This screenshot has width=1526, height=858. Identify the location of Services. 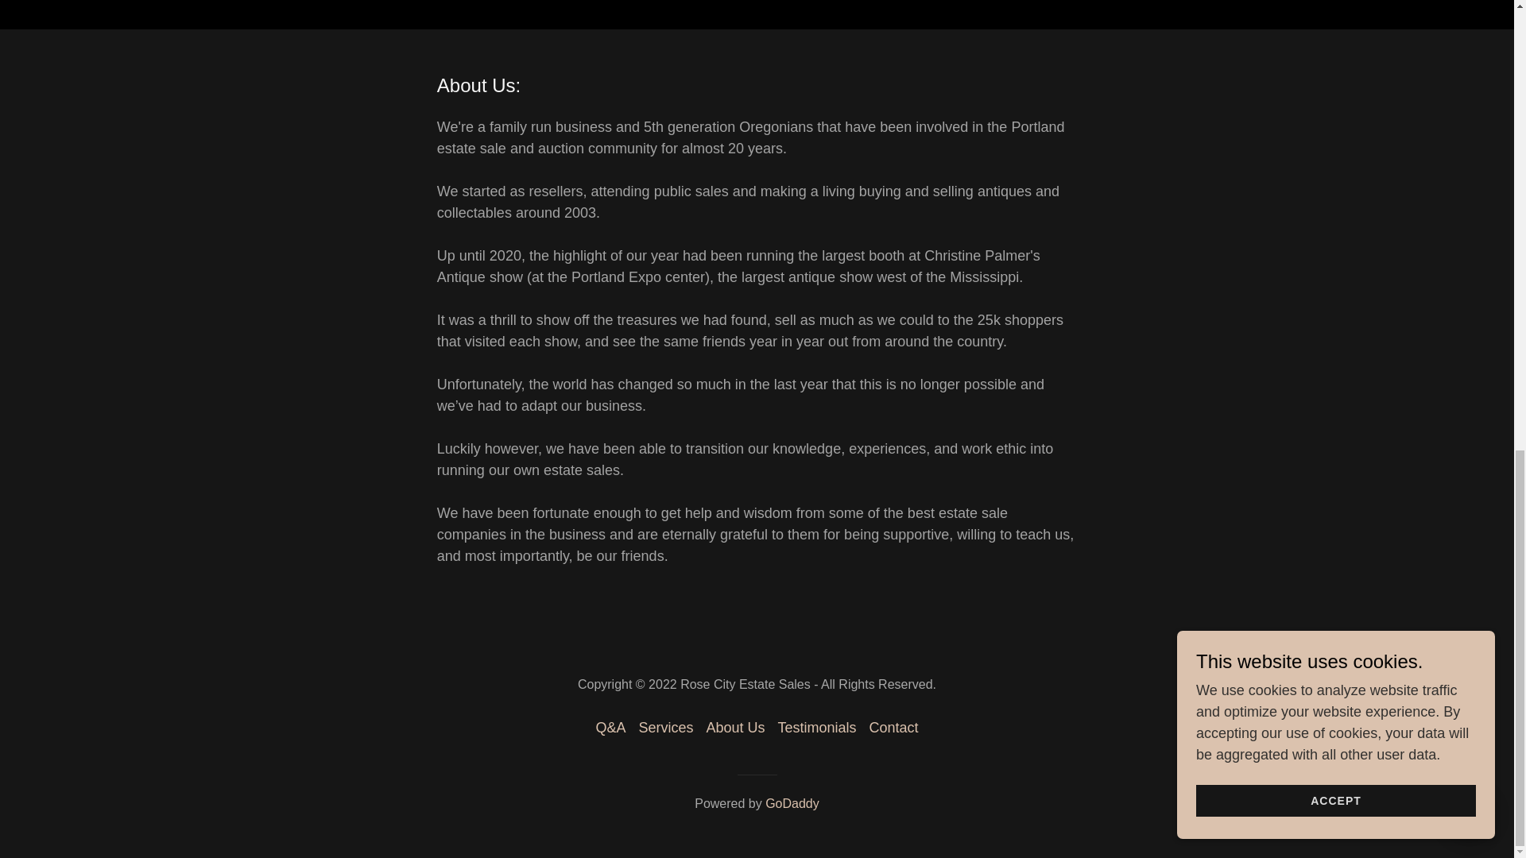
(664, 728).